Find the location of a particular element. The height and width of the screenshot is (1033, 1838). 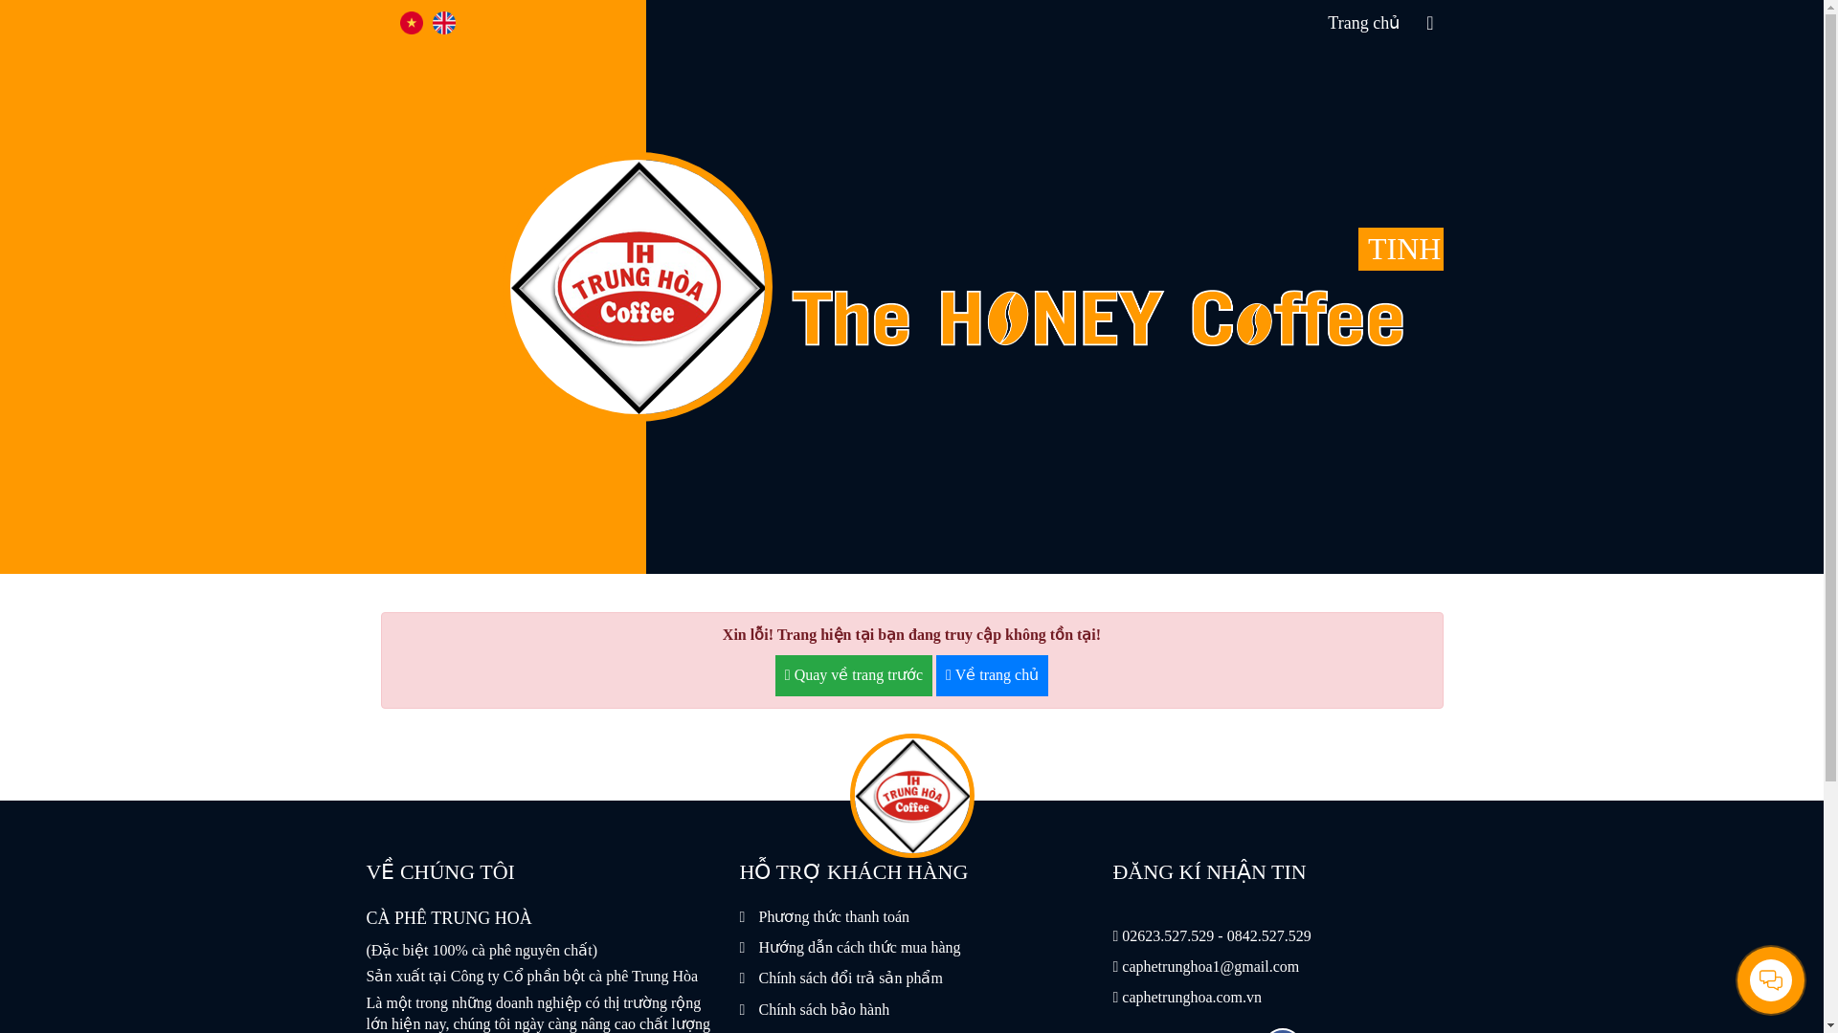

caphetrunghoa.com.vn is located at coordinates (1191, 997).